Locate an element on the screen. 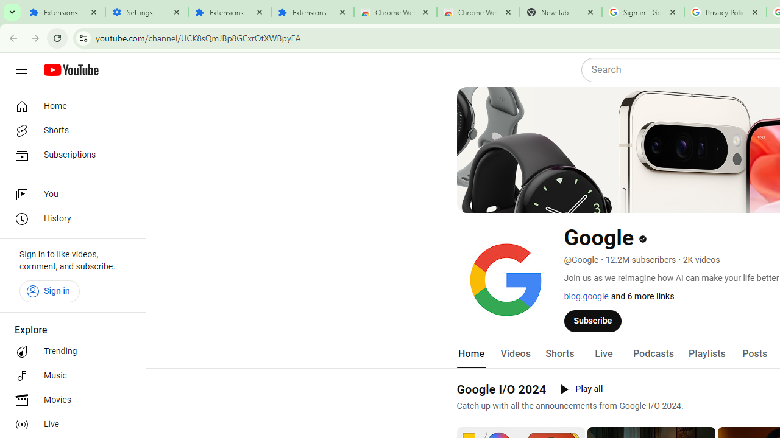  Music is located at coordinates (69, 376).